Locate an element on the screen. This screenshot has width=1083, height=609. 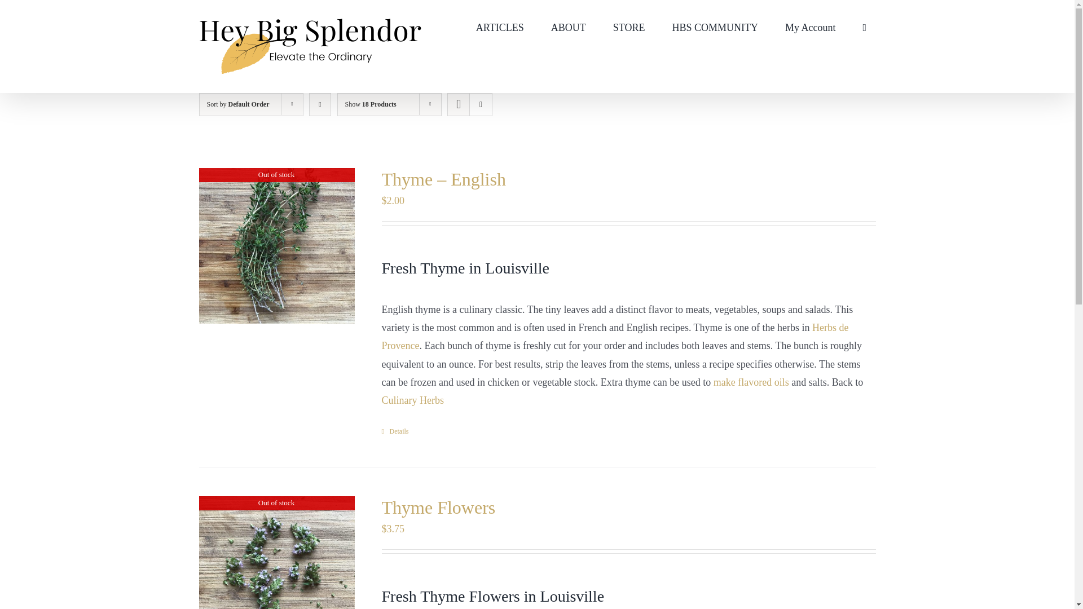
Culinary Herbs is located at coordinates (412, 400).